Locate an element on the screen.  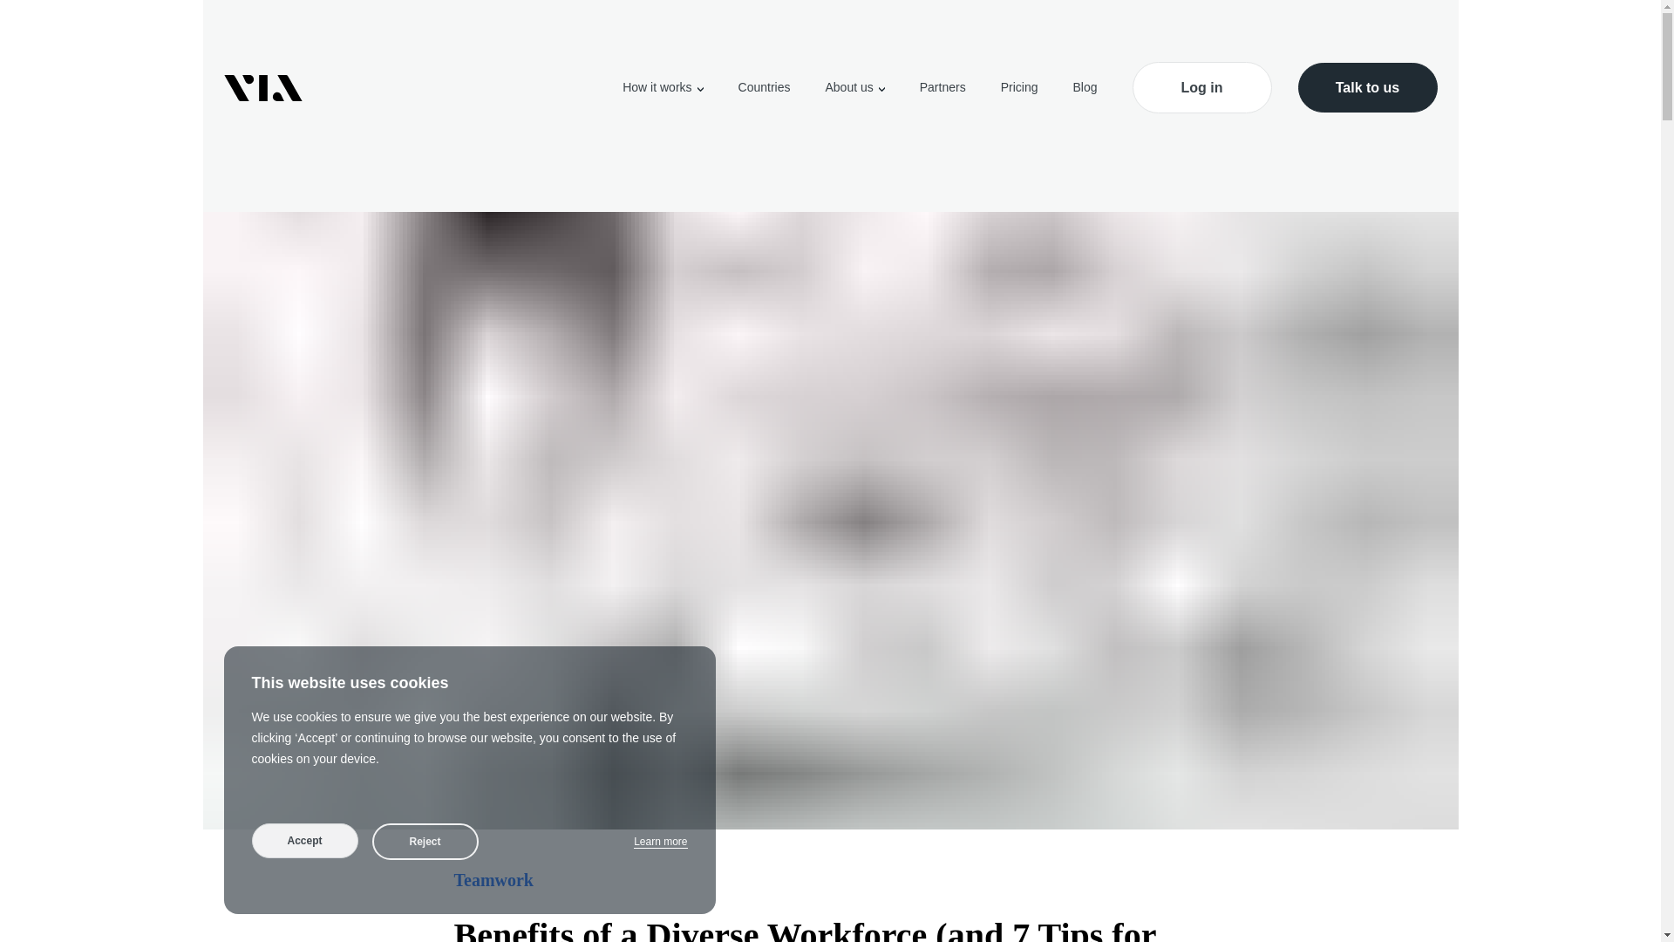
Log in is located at coordinates (1201, 87).